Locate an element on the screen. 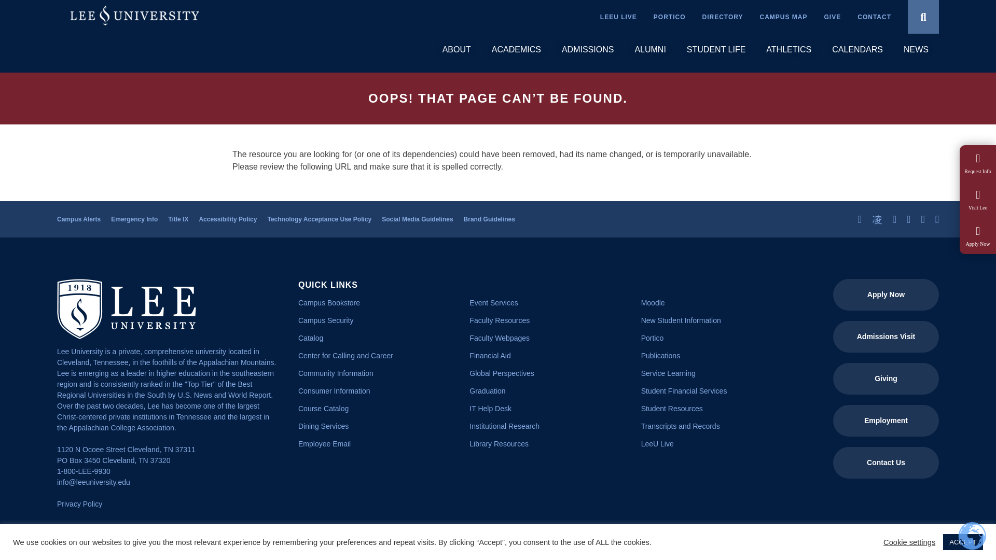  DIRECTORY is located at coordinates (722, 17).